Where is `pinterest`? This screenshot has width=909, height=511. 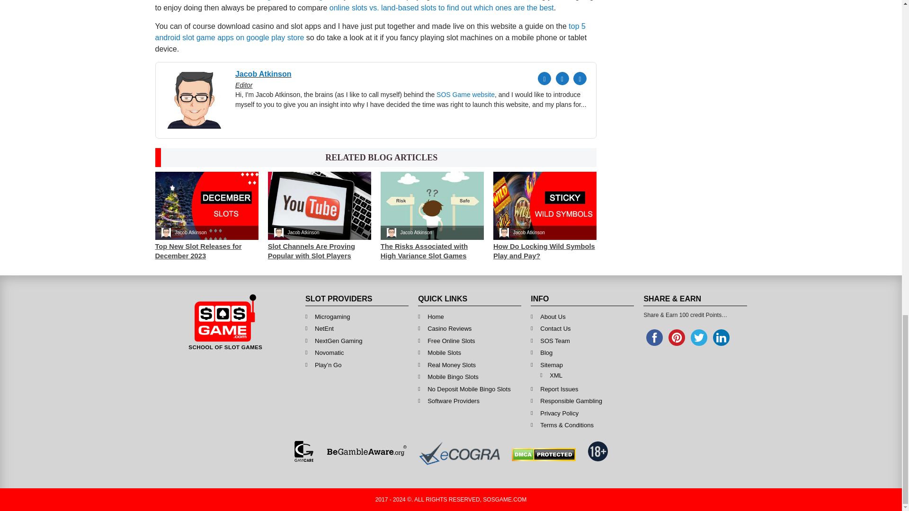
pinterest is located at coordinates (677, 337).